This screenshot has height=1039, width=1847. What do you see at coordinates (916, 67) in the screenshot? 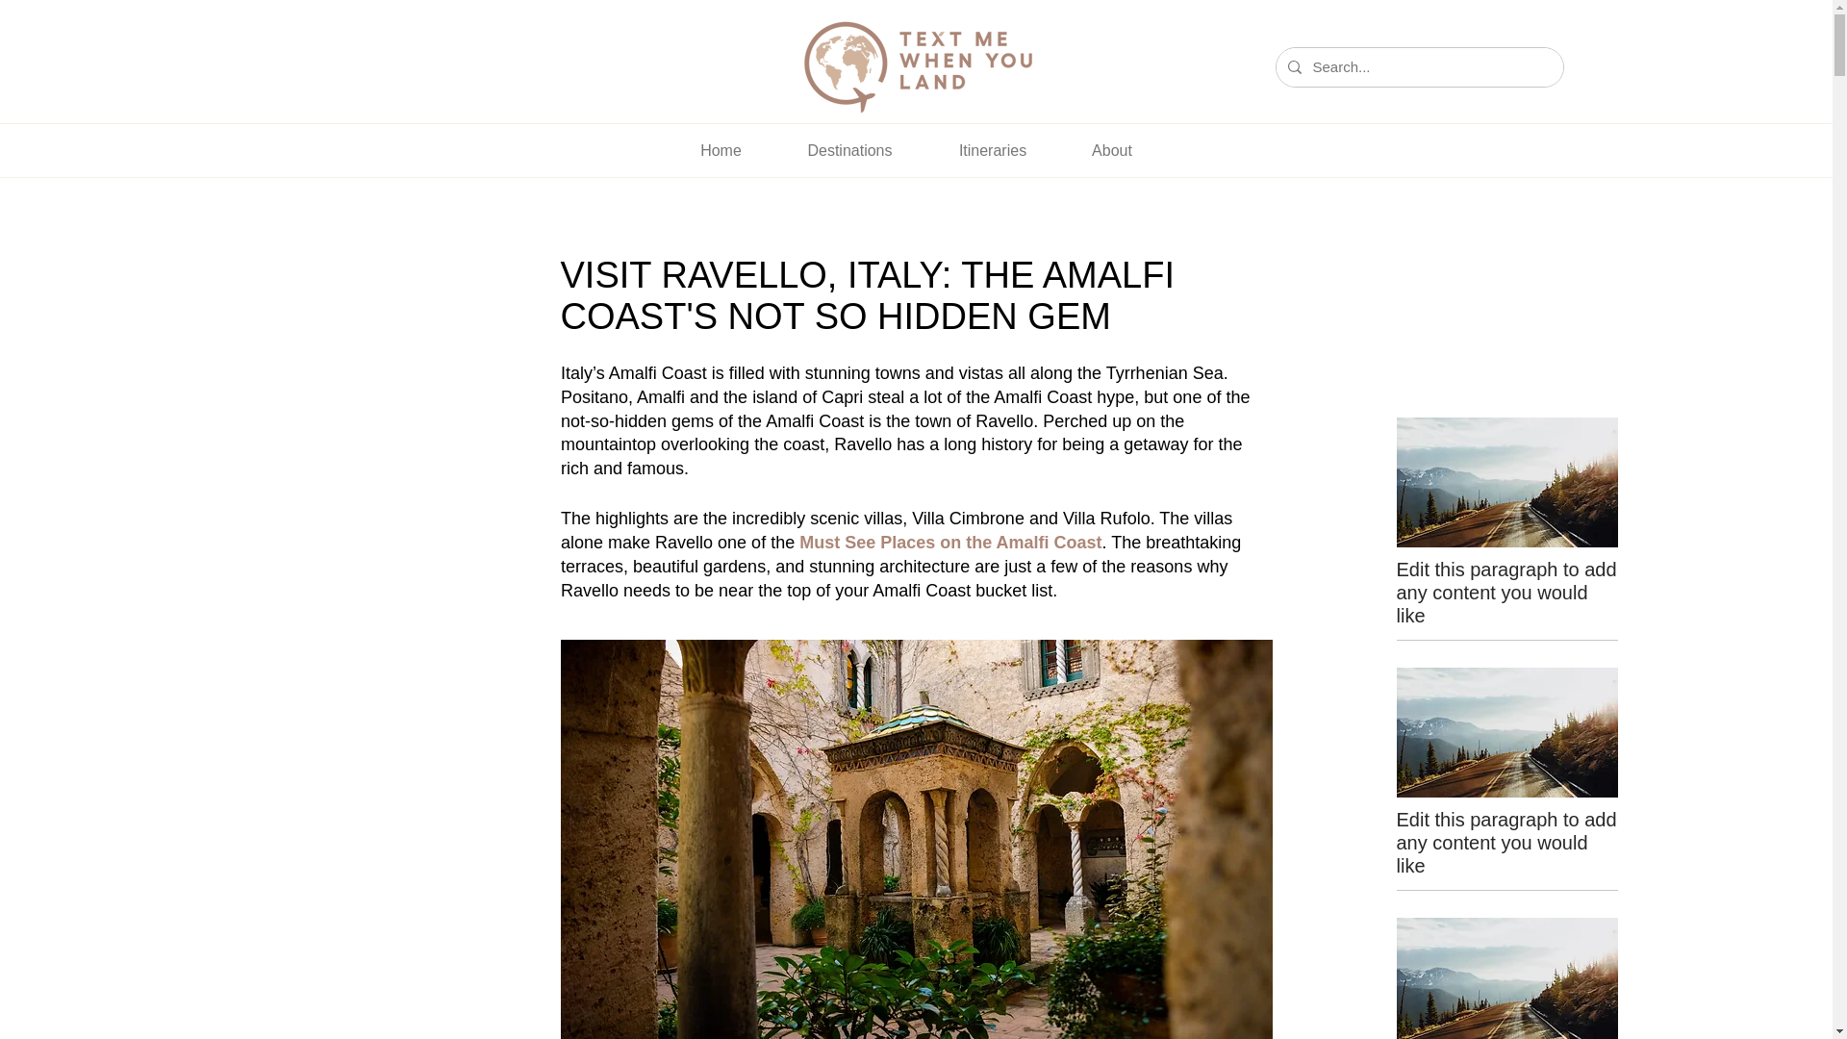
I see `logo-04.png` at bounding box center [916, 67].